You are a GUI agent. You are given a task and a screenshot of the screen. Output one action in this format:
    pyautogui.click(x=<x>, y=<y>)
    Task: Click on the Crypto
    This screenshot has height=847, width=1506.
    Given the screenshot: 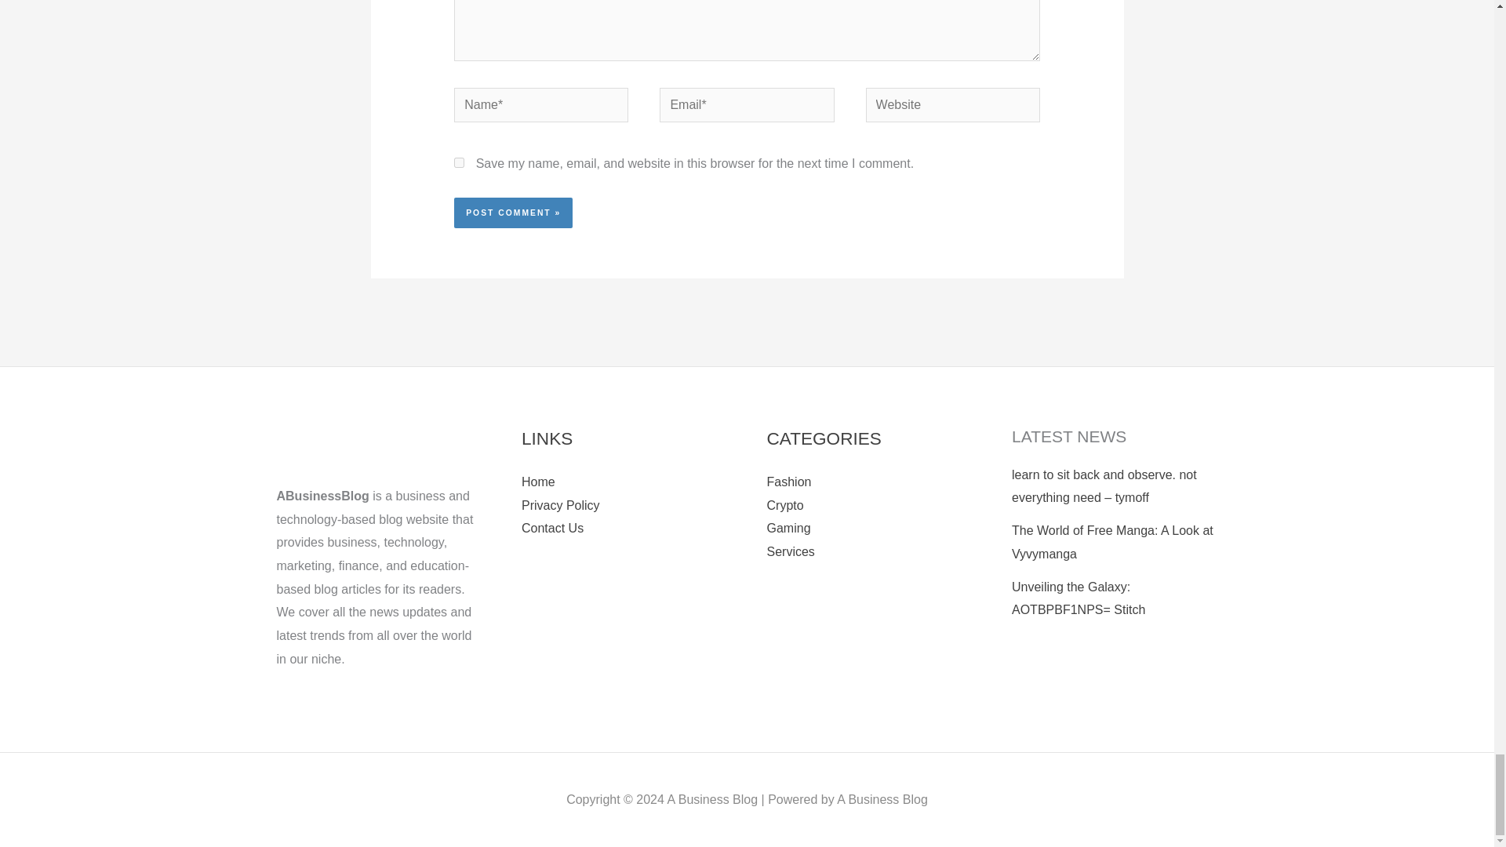 What is the action you would take?
    pyautogui.click(x=785, y=505)
    